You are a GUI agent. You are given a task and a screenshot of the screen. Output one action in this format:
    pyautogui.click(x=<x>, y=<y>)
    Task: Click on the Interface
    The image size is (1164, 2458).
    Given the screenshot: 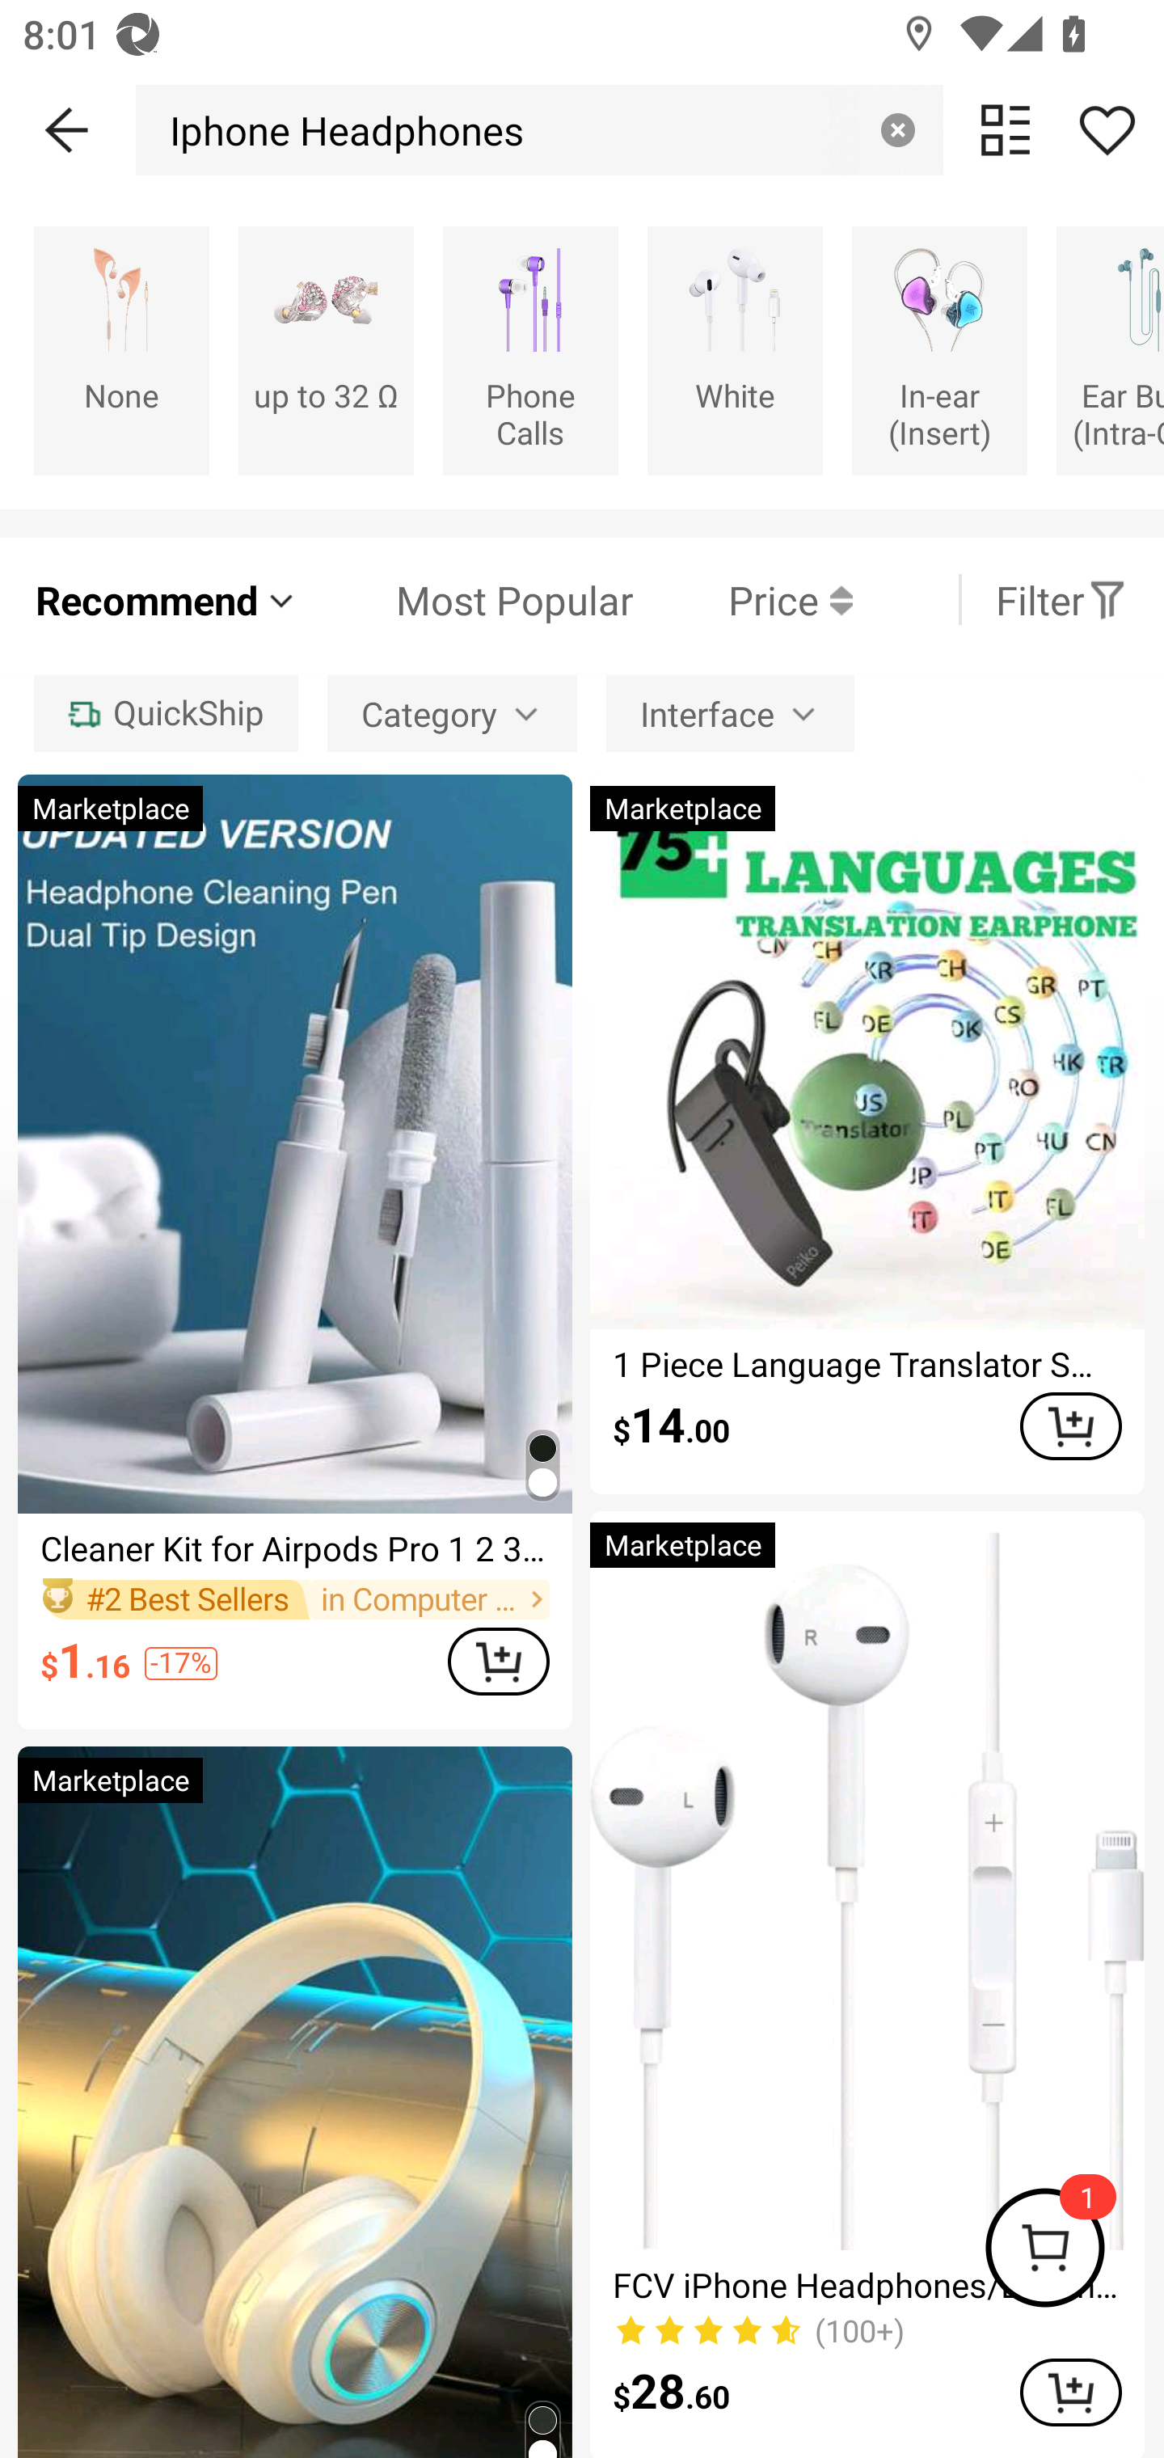 What is the action you would take?
    pyautogui.click(x=730, y=714)
    